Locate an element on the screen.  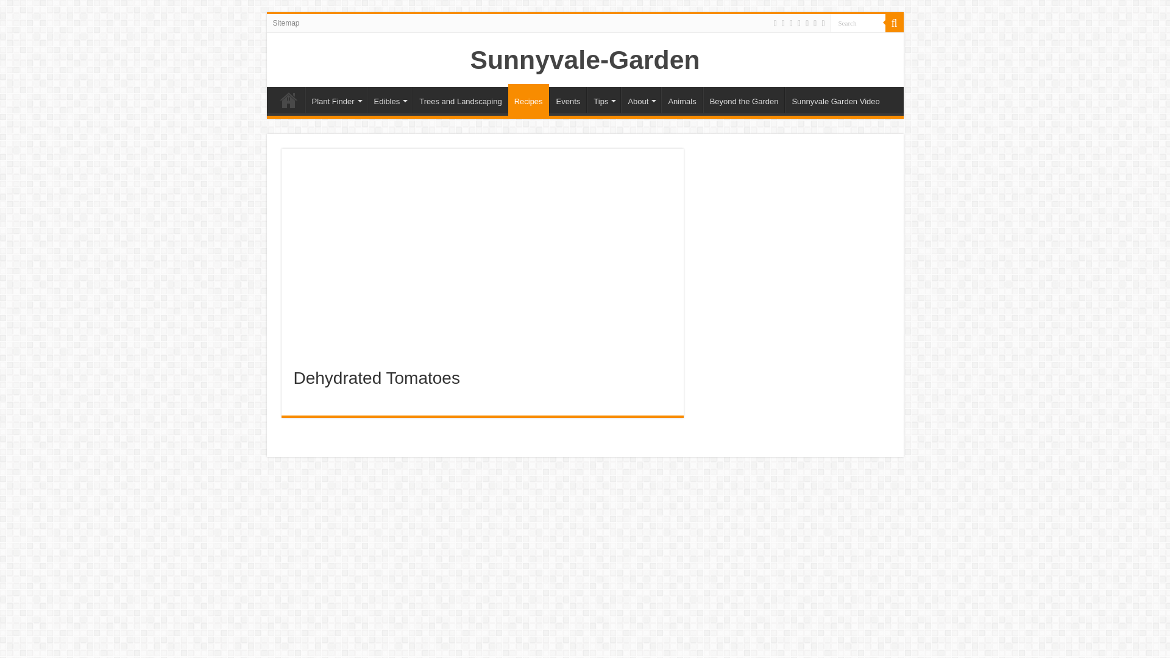
Events is located at coordinates (568, 99).